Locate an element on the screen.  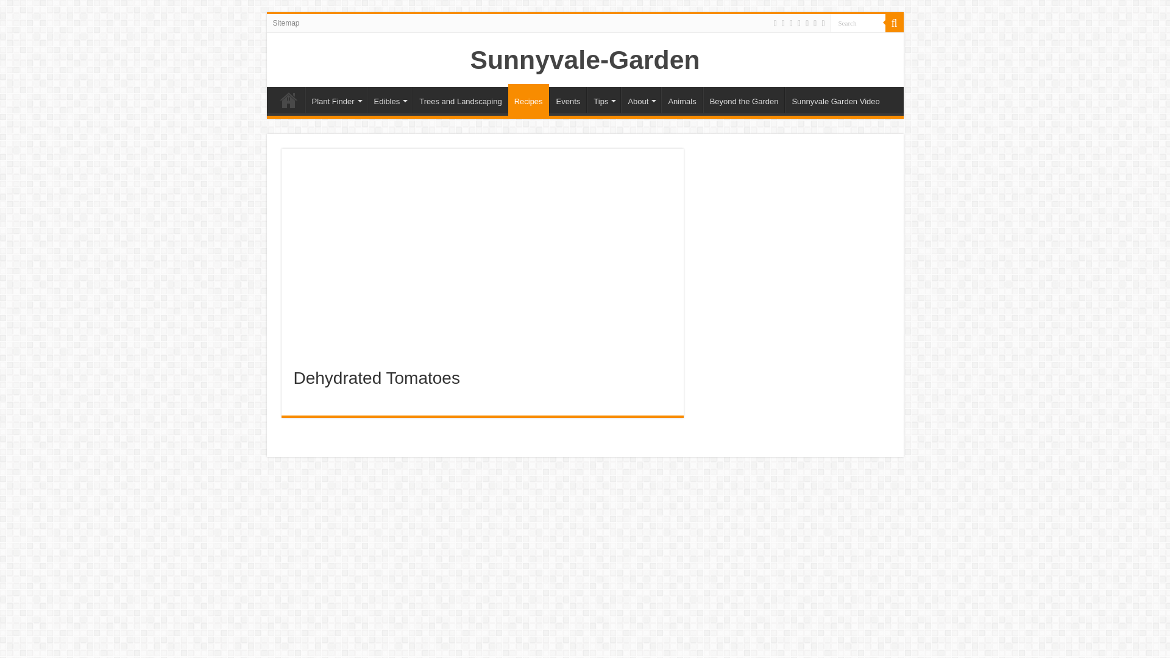
Events is located at coordinates (568, 99).